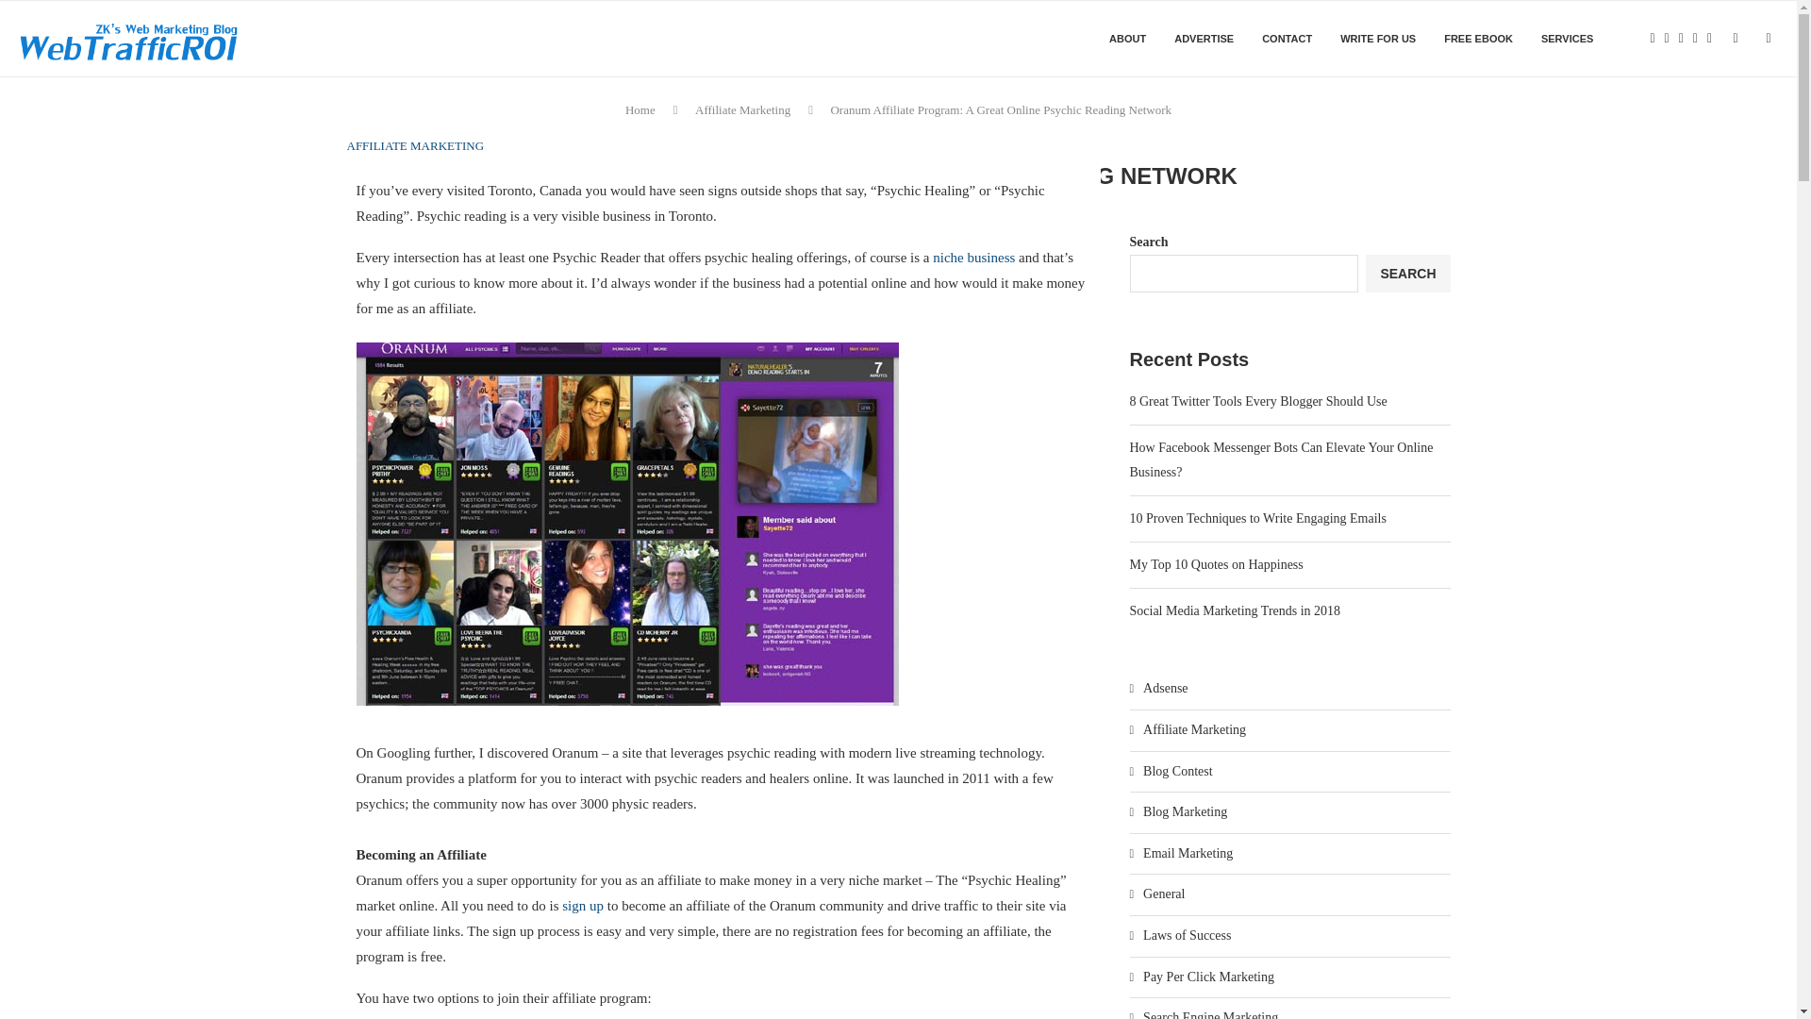 This screenshot has width=1811, height=1019. I want to click on niche business, so click(973, 257).